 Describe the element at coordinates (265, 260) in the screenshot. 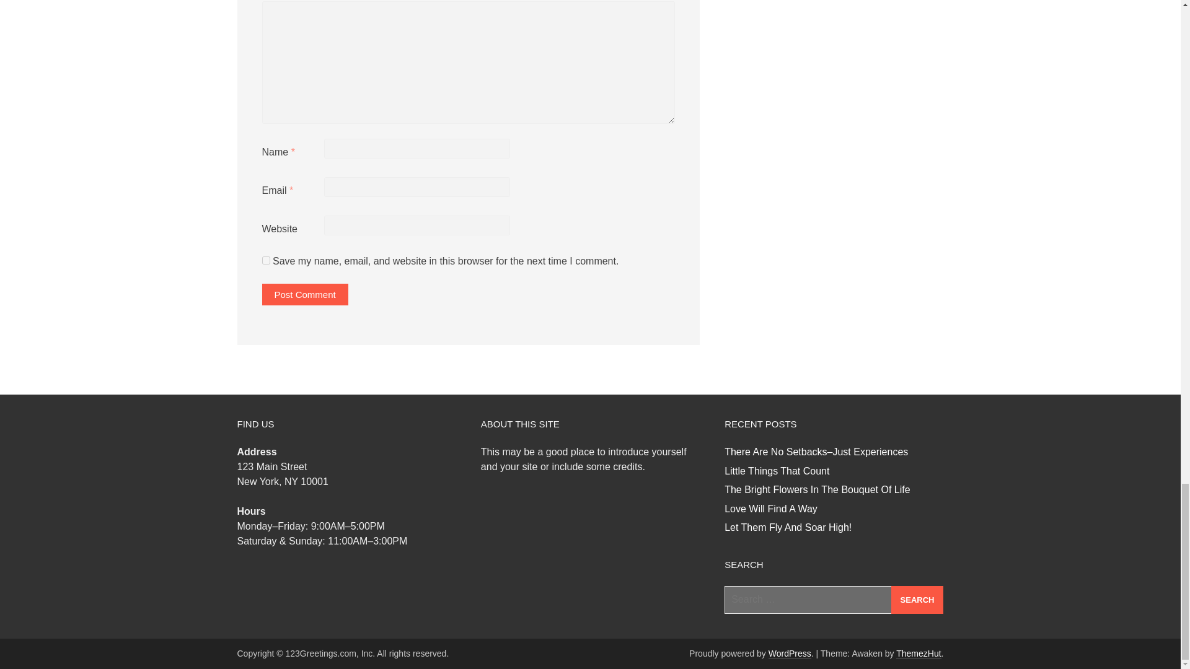

I see `yes` at that location.